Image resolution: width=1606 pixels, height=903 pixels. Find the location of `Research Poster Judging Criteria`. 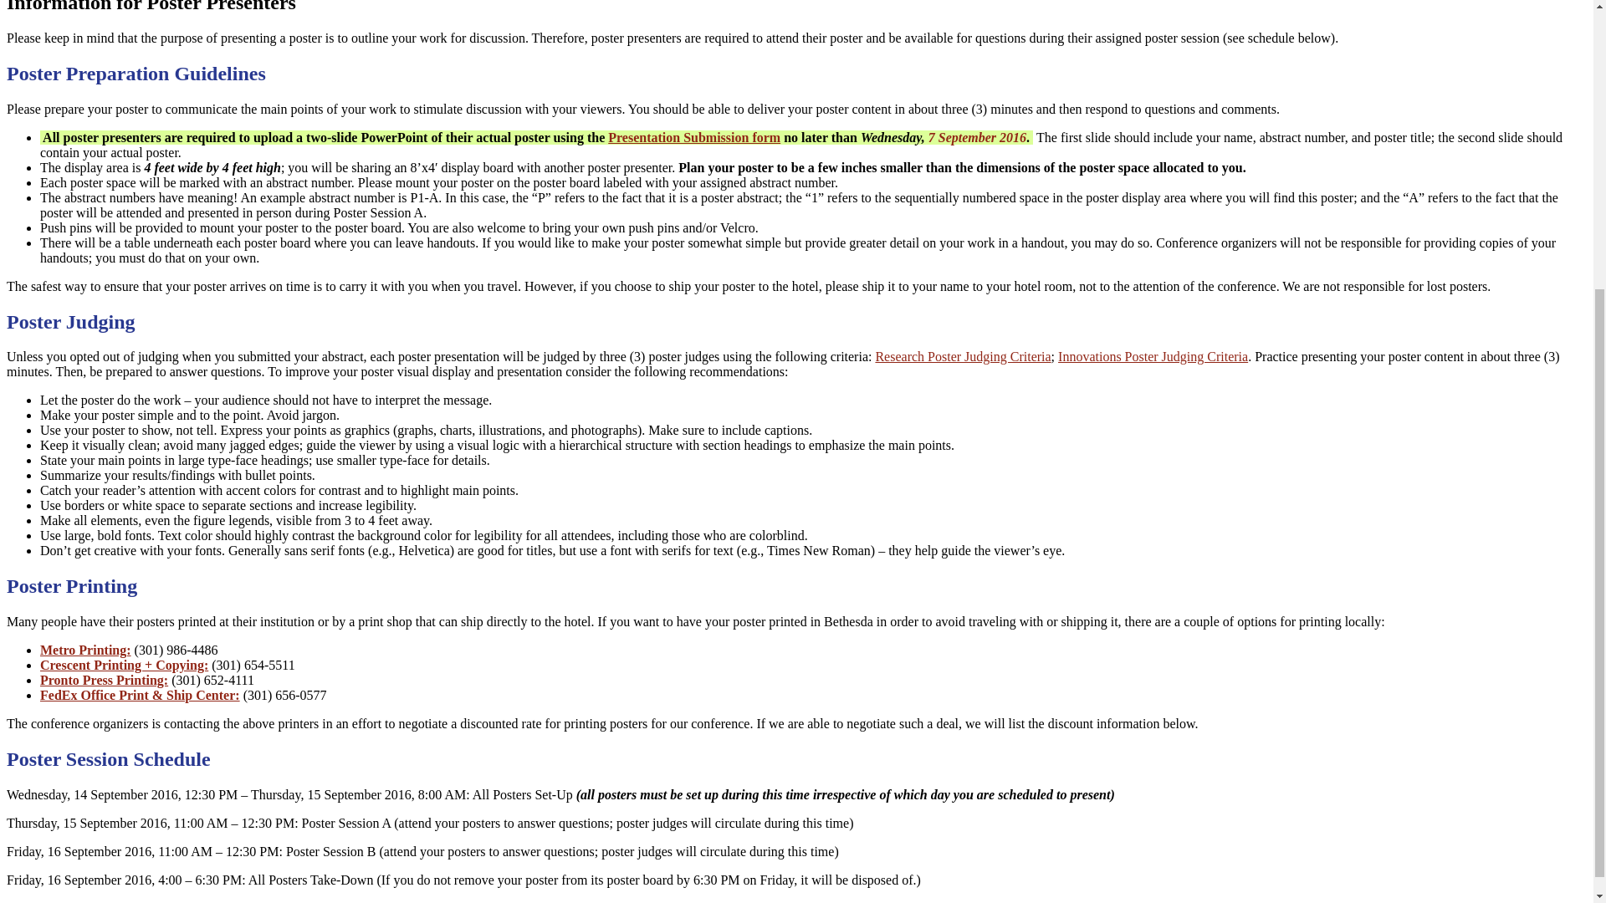

Research Poster Judging Criteria is located at coordinates (962, 356).